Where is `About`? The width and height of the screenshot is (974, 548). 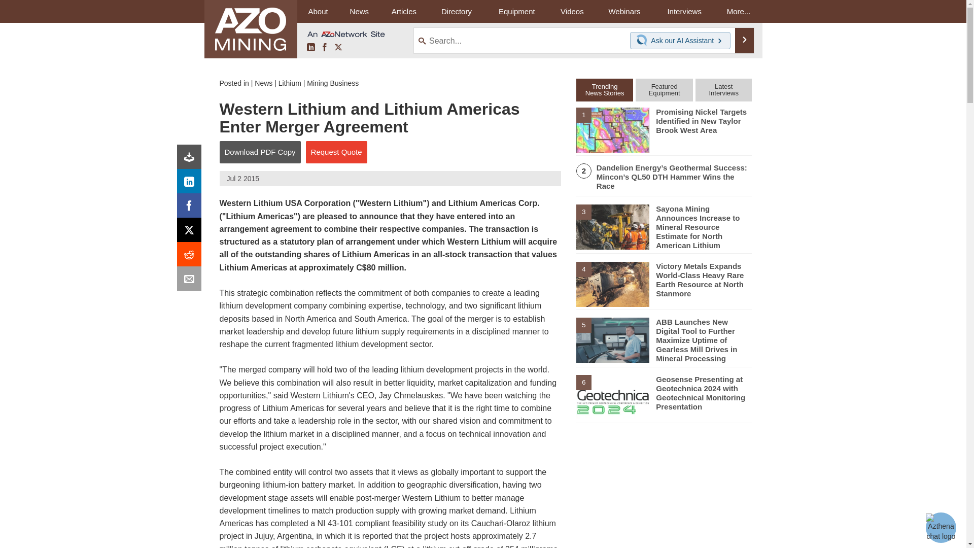 About is located at coordinates (318, 11).